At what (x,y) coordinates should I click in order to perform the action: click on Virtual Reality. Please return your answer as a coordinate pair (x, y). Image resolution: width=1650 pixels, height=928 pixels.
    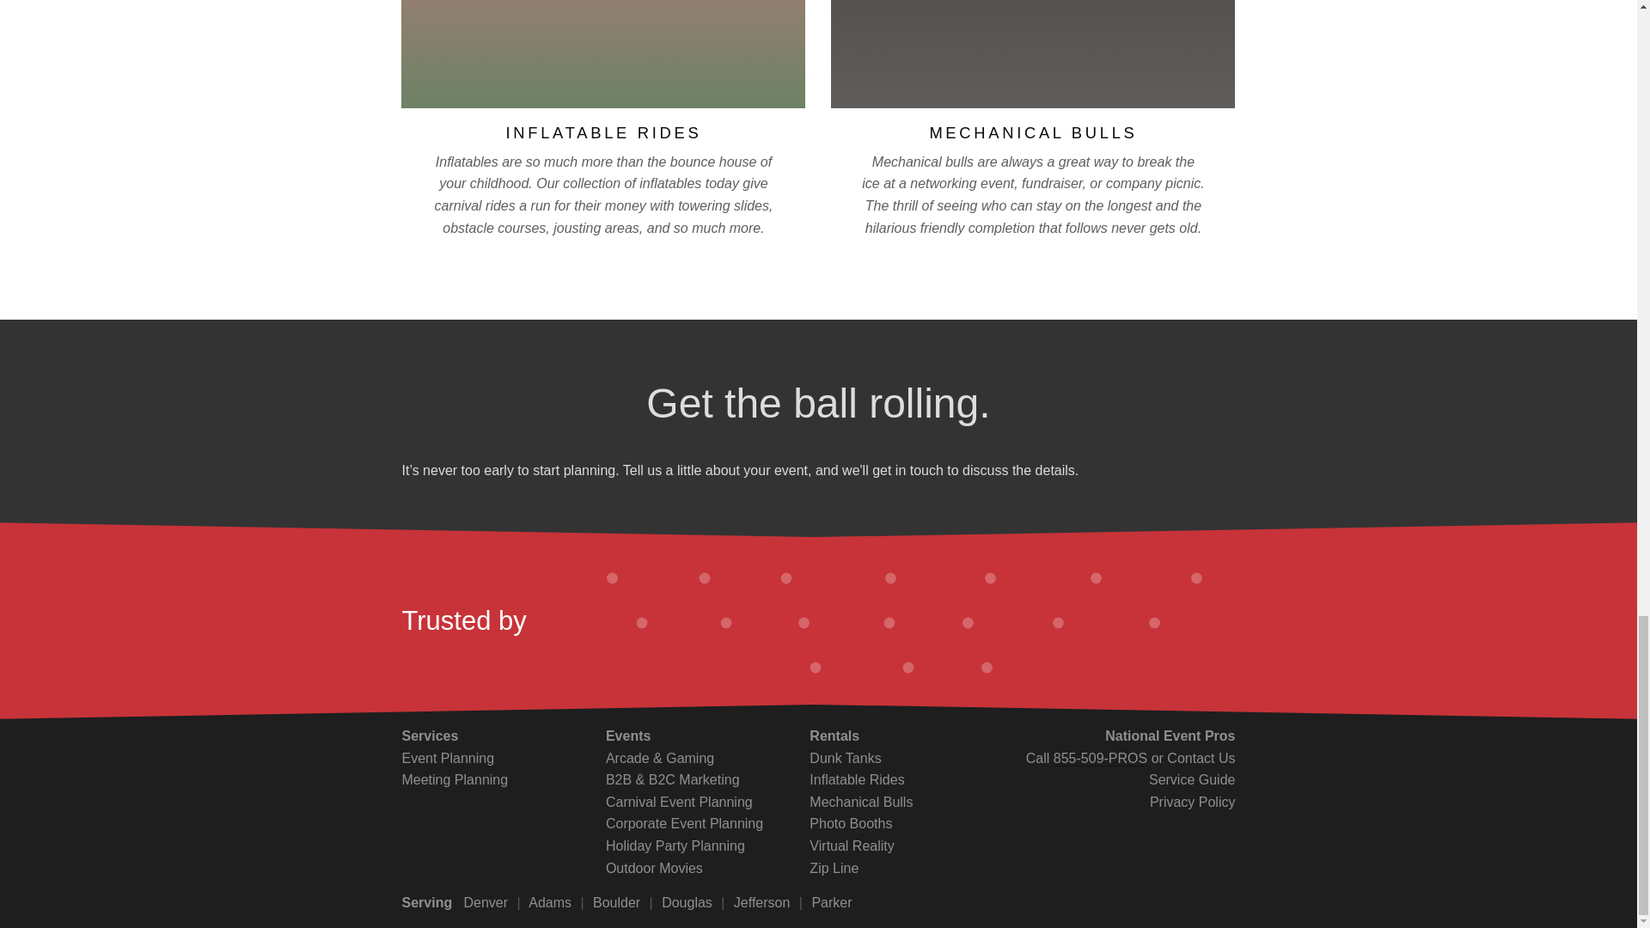
    Looking at the image, I should click on (852, 846).